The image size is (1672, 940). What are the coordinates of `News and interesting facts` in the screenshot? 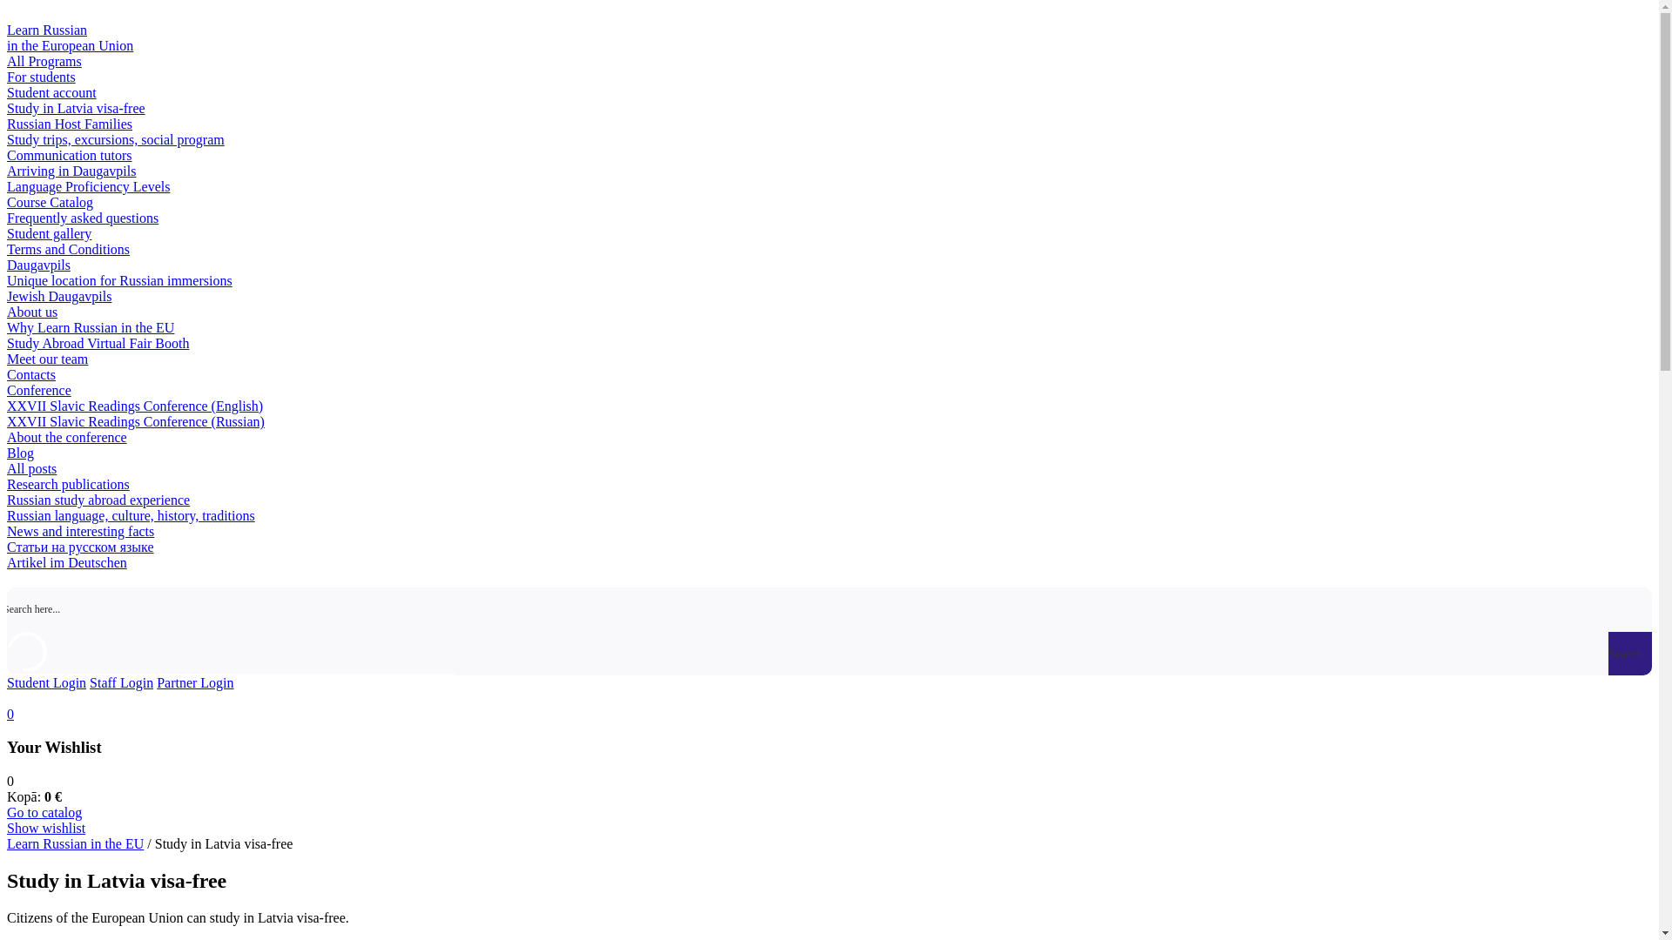 It's located at (80, 531).